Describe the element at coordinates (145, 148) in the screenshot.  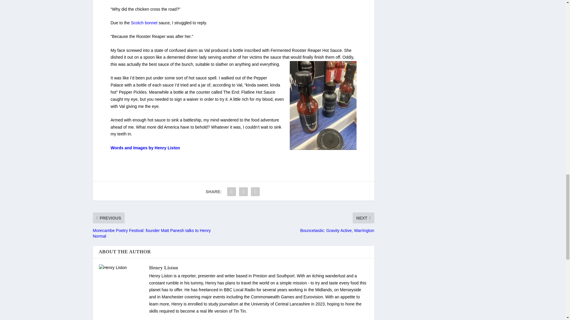
I see `Words and Images by Henry Liston` at that location.